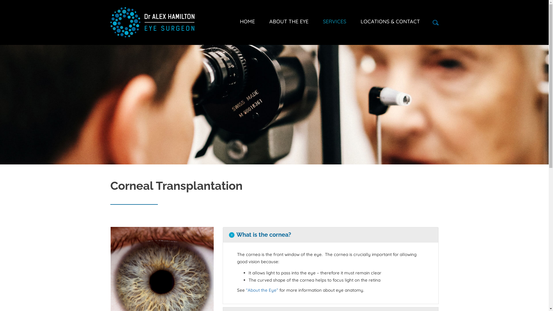  What do you see at coordinates (289, 22) in the screenshot?
I see `ABOUT THE EYE` at bounding box center [289, 22].